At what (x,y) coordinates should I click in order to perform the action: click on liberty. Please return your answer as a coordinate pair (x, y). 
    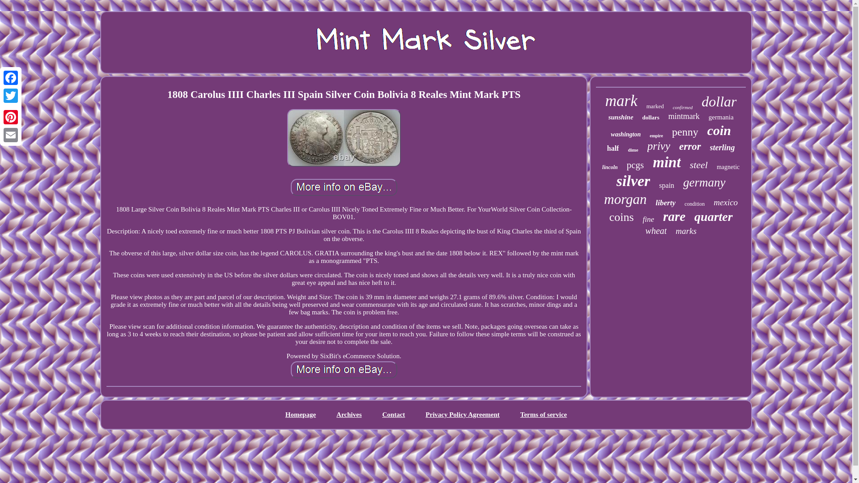
    Looking at the image, I should click on (666, 203).